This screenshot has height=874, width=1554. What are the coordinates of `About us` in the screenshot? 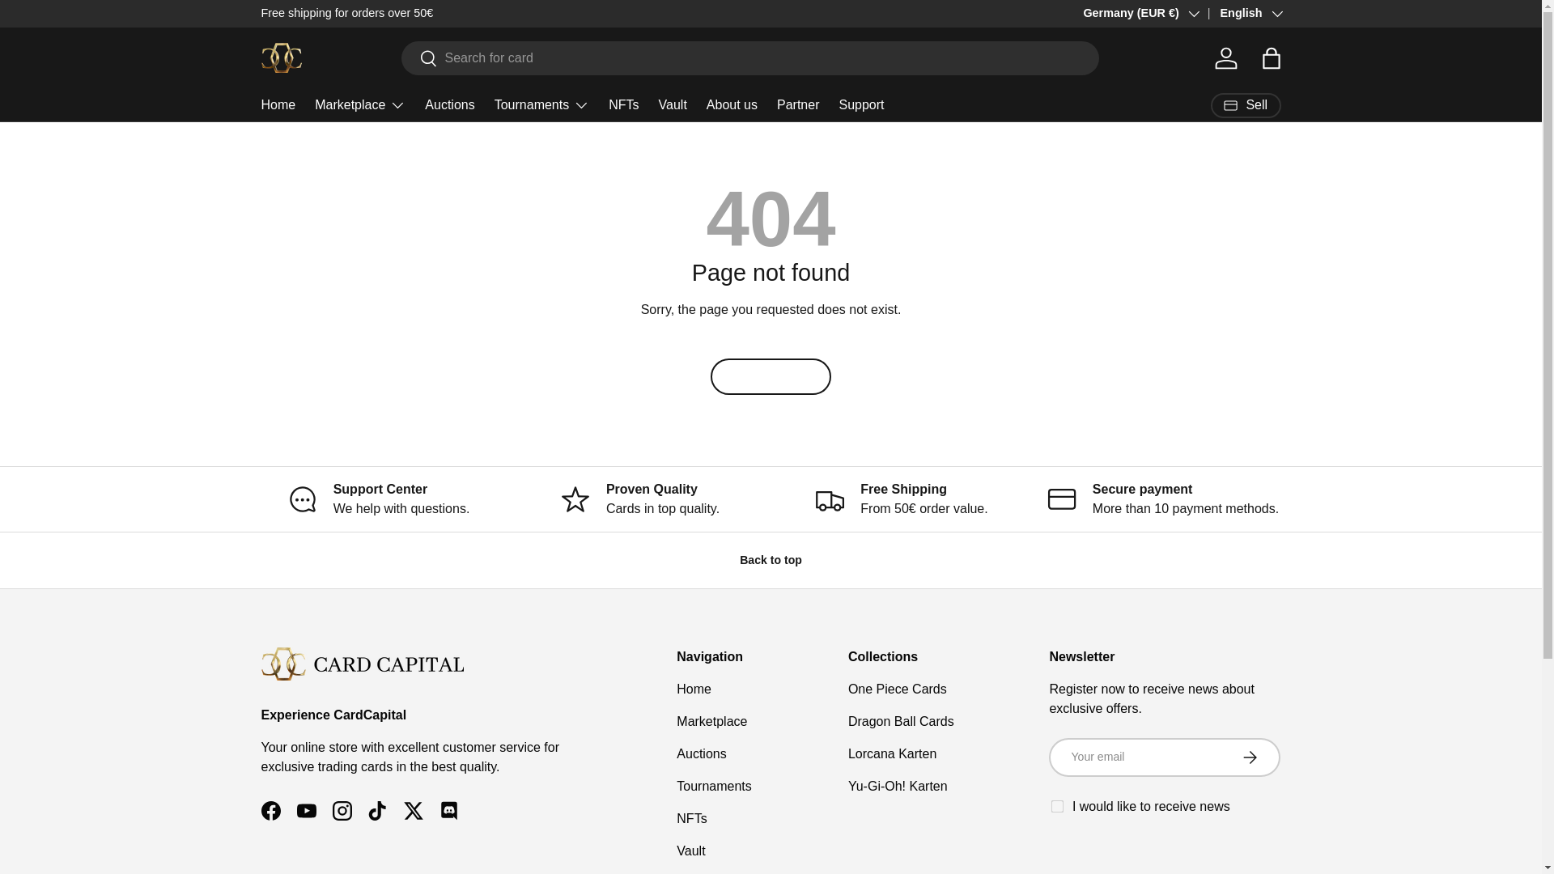 It's located at (732, 105).